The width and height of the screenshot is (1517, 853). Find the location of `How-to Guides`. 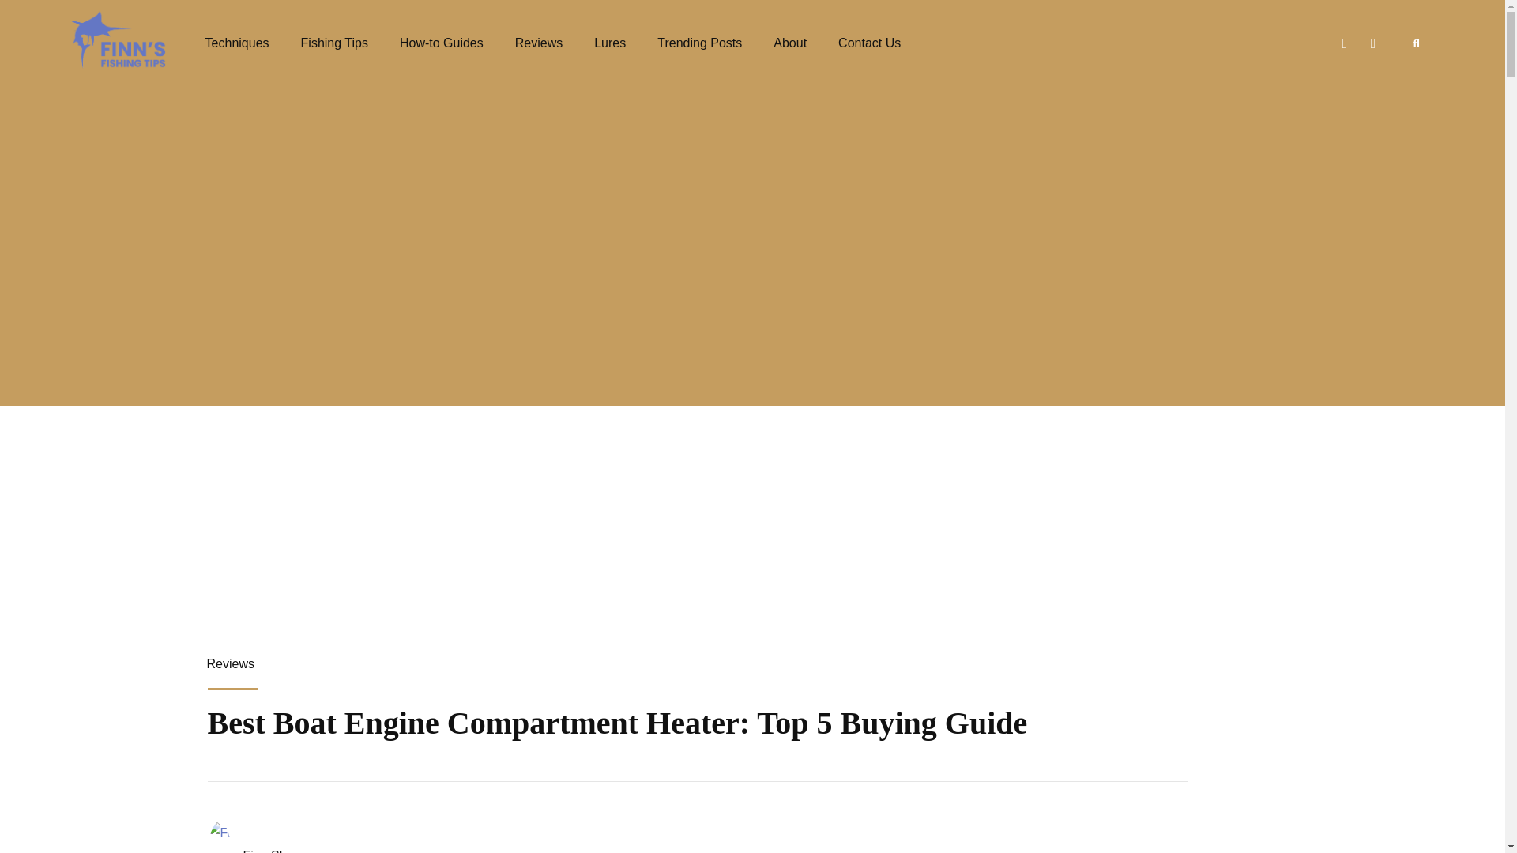

How-to Guides is located at coordinates (442, 43).